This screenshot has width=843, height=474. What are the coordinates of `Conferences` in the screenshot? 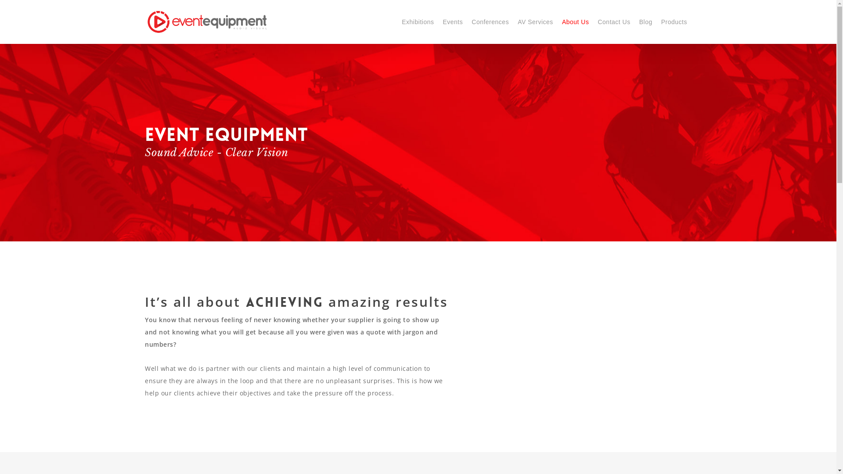 It's located at (490, 22).